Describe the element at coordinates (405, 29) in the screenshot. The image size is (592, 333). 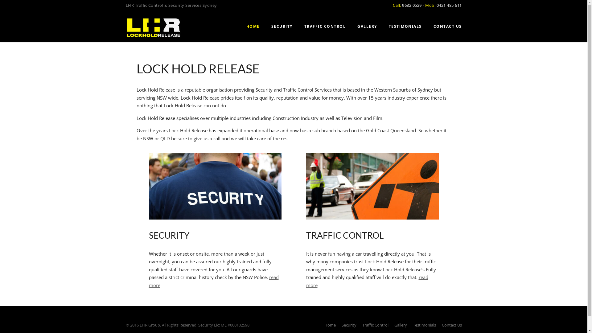
I see `TESTIMONIALS` at that location.